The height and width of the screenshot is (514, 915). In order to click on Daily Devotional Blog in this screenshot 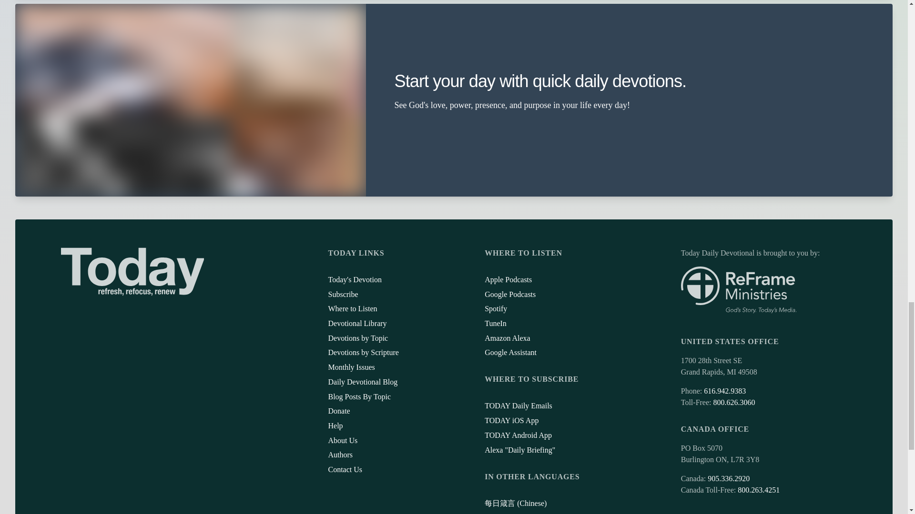, I will do `click(362, 382)`.